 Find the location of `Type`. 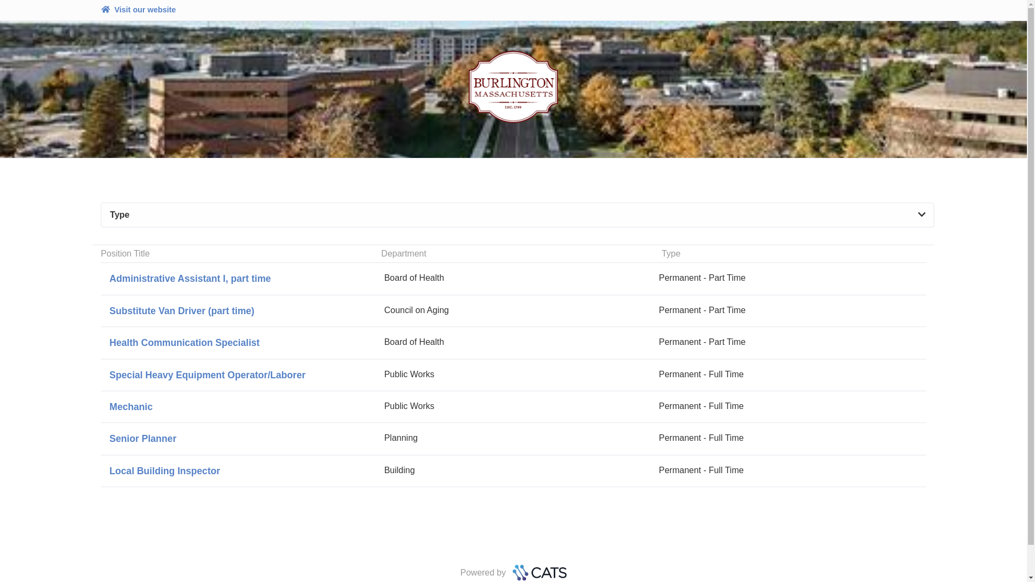

Type is located at coordinates (517, 215).